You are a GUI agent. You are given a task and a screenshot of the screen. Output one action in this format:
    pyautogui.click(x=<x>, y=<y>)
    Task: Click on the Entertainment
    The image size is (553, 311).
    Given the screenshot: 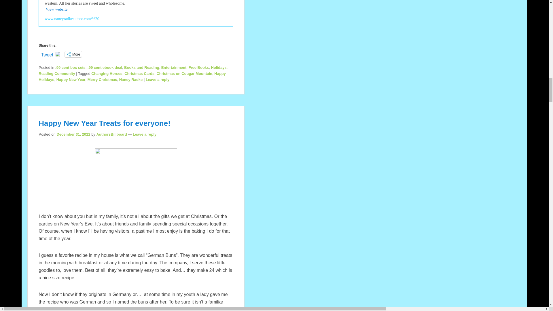 What is the action you would take?
    pyautogui.click(x=174, y=67)
    